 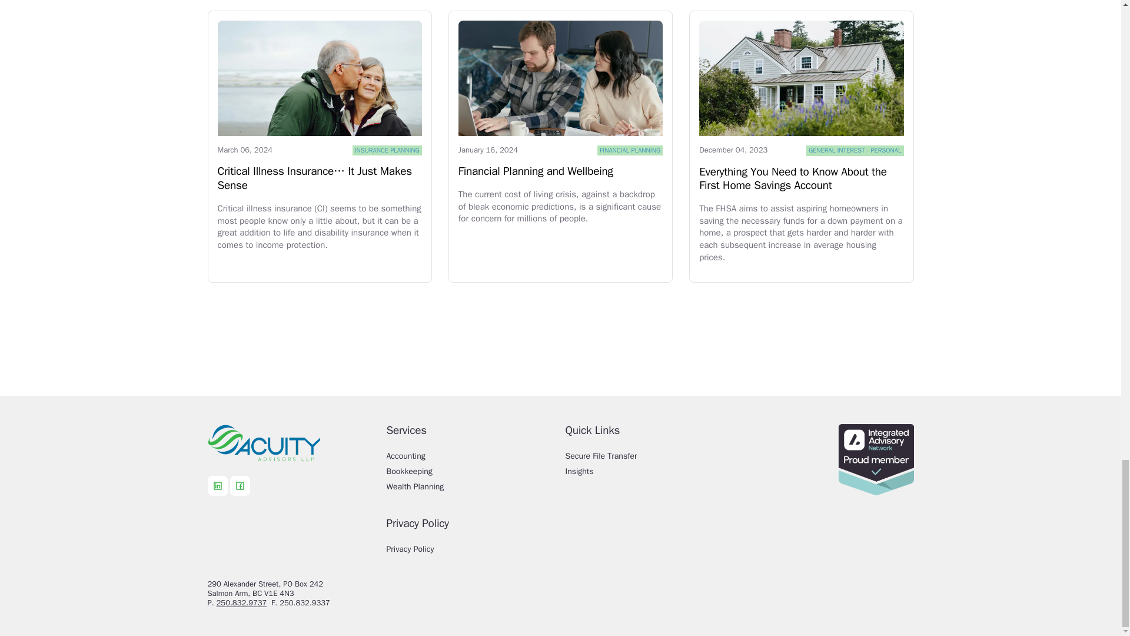 What do you see at coordinates (471, 490) in the screenshot?
I see `Wealth Planning` at bounding box center [471, 490].